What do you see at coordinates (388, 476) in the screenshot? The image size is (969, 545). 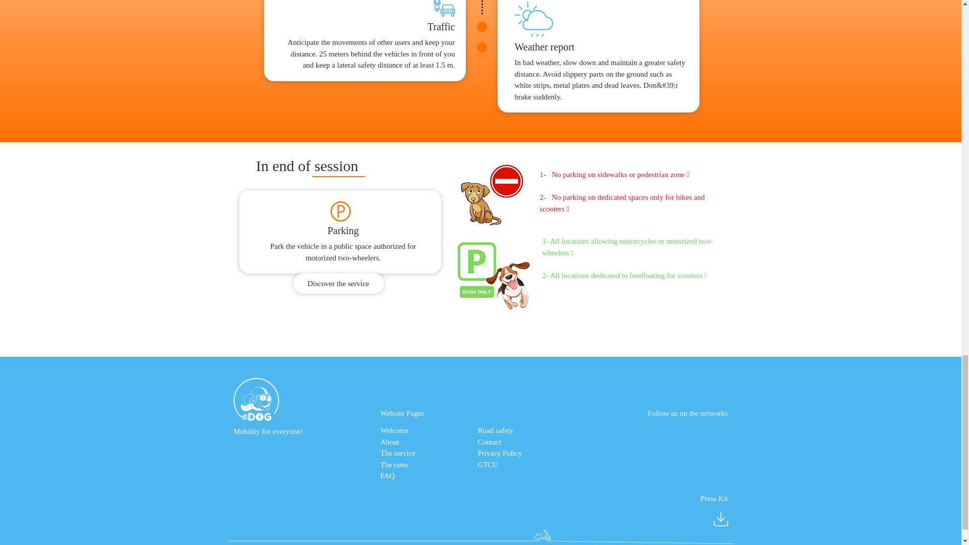 I see `FAQ` at bounding box center [388, 476].